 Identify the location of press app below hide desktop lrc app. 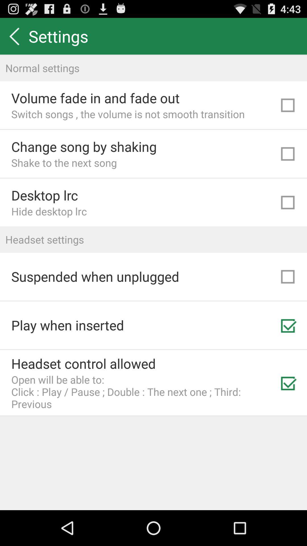
(153, 239).